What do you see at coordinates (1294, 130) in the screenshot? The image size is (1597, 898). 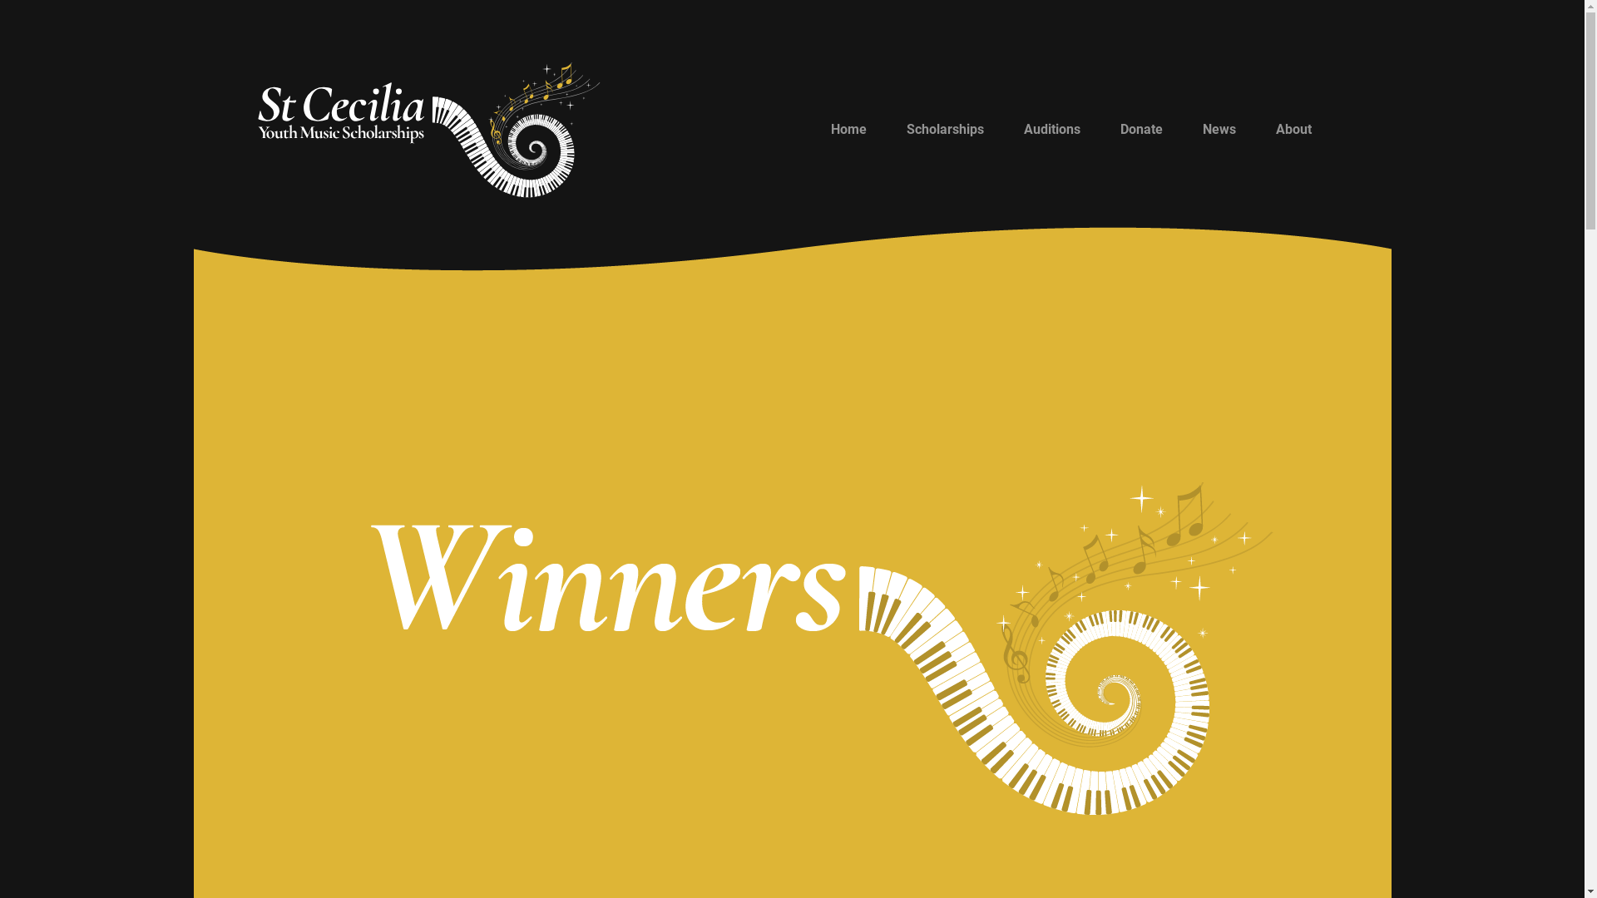 I see `About` at bounding box center [1294, 130].